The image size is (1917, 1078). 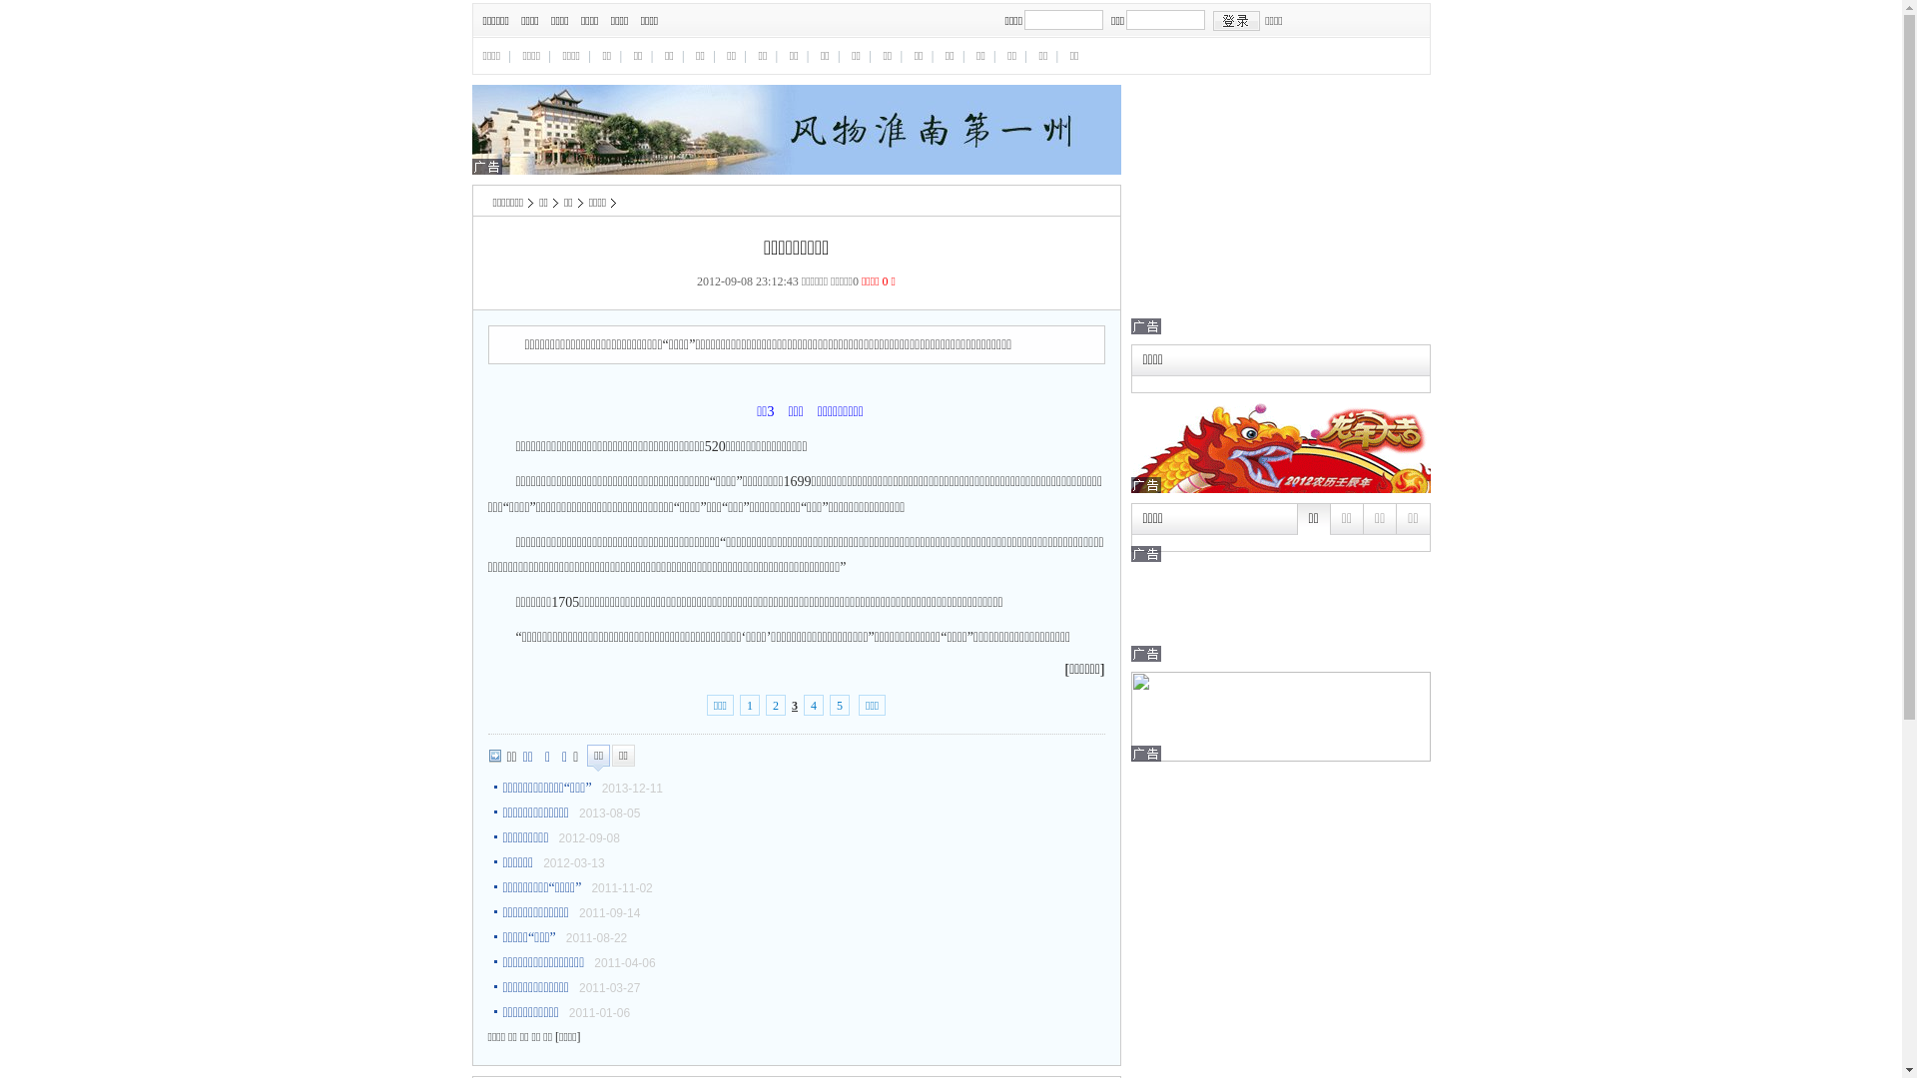 I want to click on 5, so click(x=840, y=705).